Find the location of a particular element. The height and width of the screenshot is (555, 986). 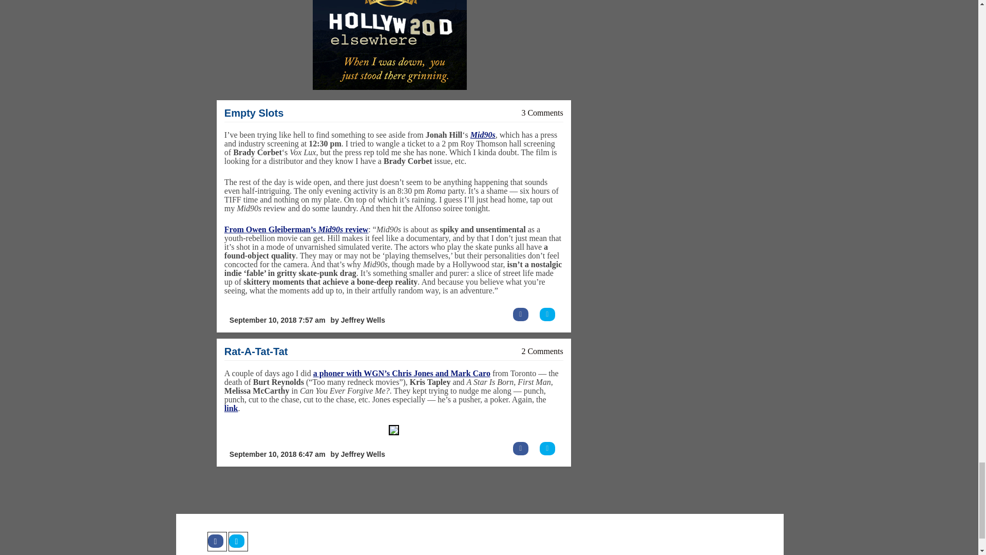

Facebook is located at coordinates (217, 542).